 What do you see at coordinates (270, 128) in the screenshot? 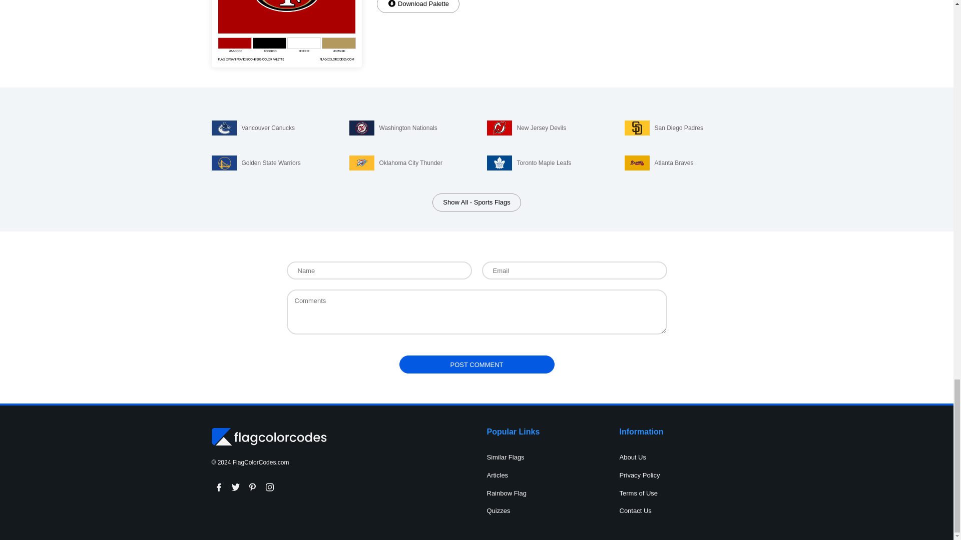
I see `Vancouver Canucks` at bounding box center [270, 128].